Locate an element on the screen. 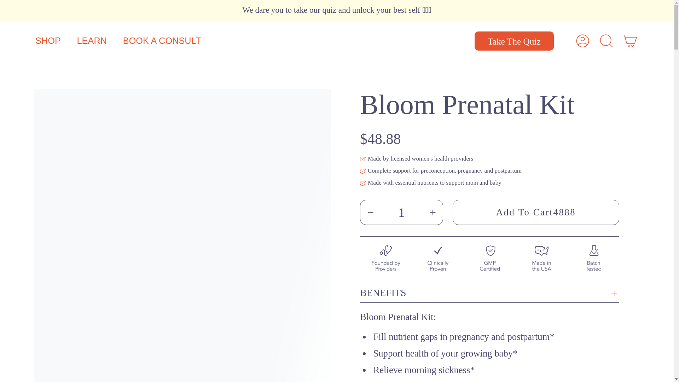 This screenshot has width=679, height=382. Increase button quantity - Bloom Prenatal Kit is located at coordinates (426, 212).